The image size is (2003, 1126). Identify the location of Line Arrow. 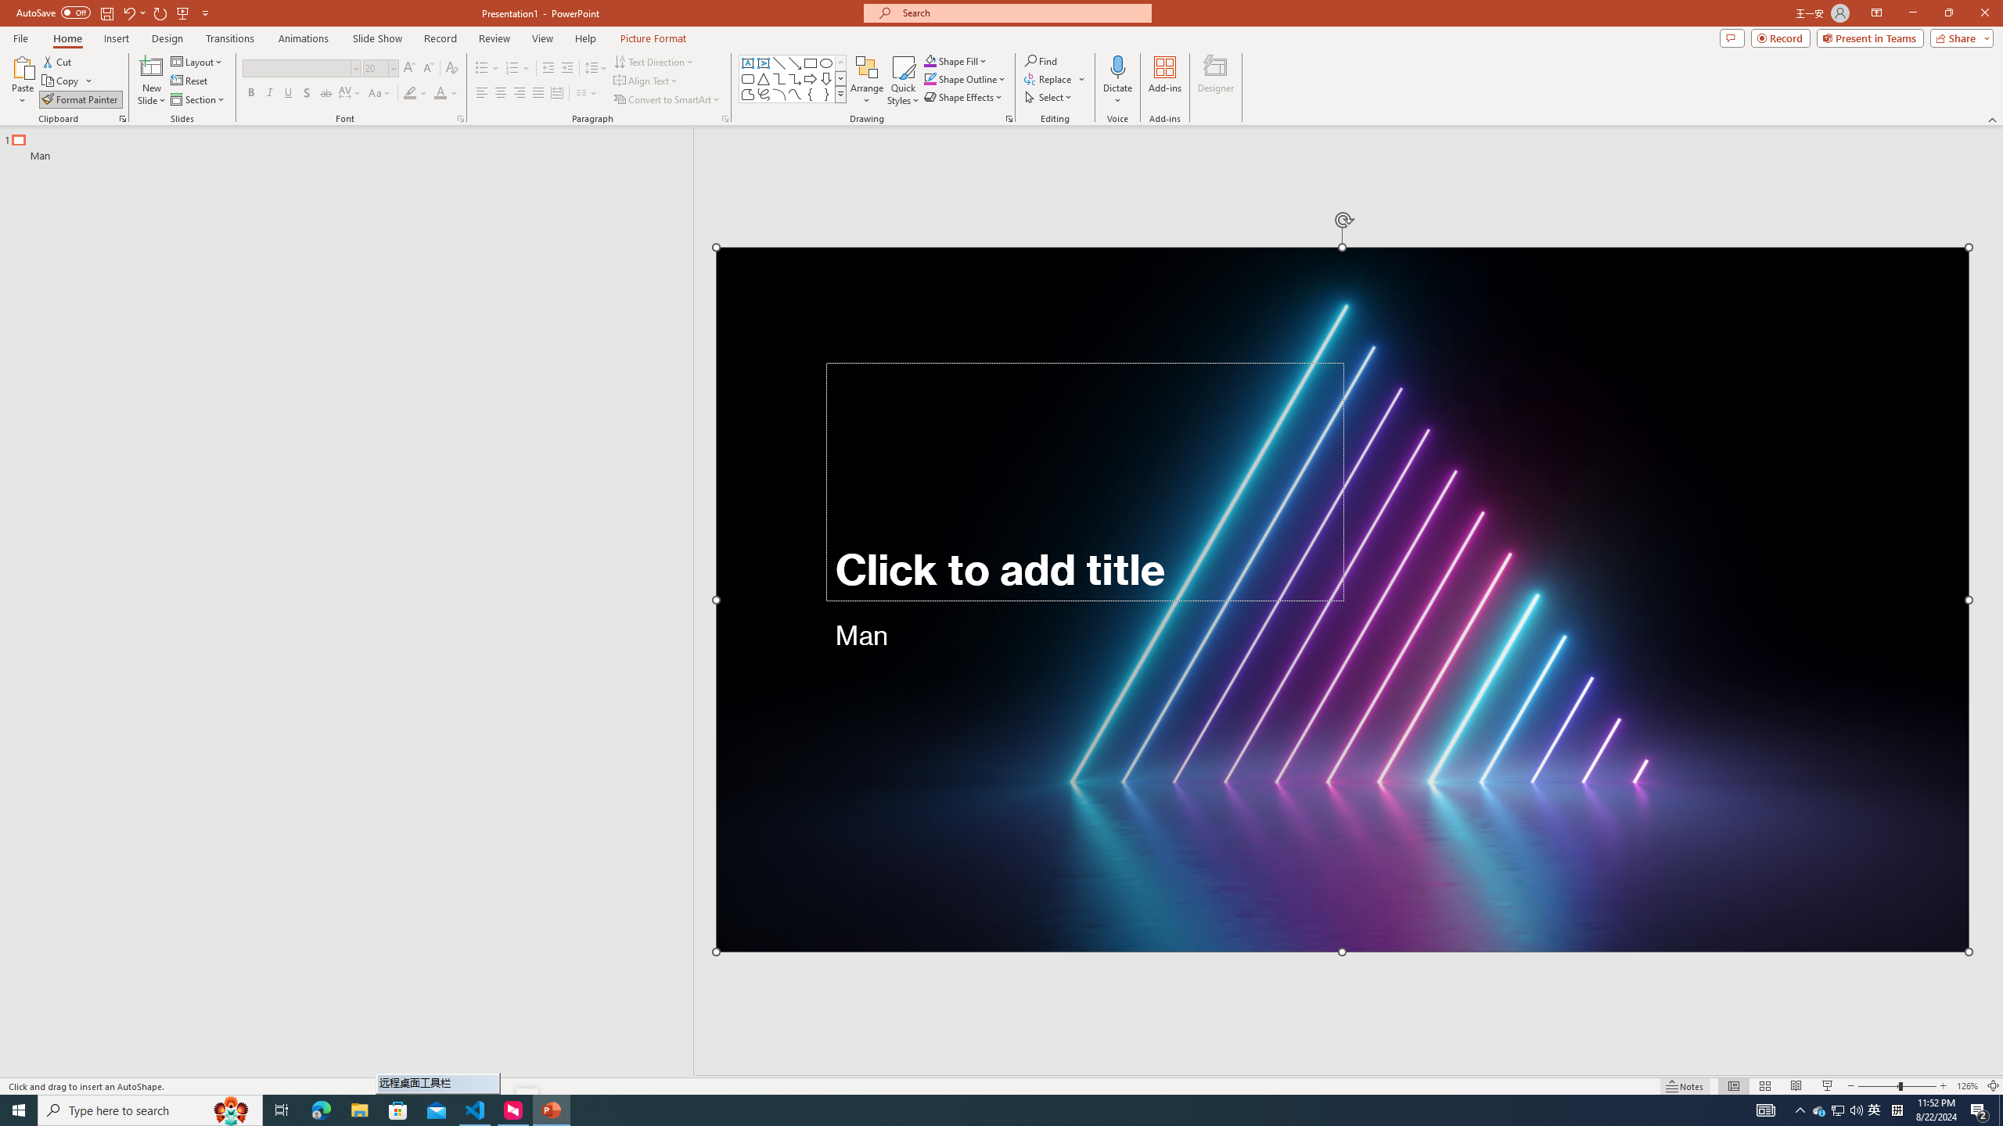
(795, 63).